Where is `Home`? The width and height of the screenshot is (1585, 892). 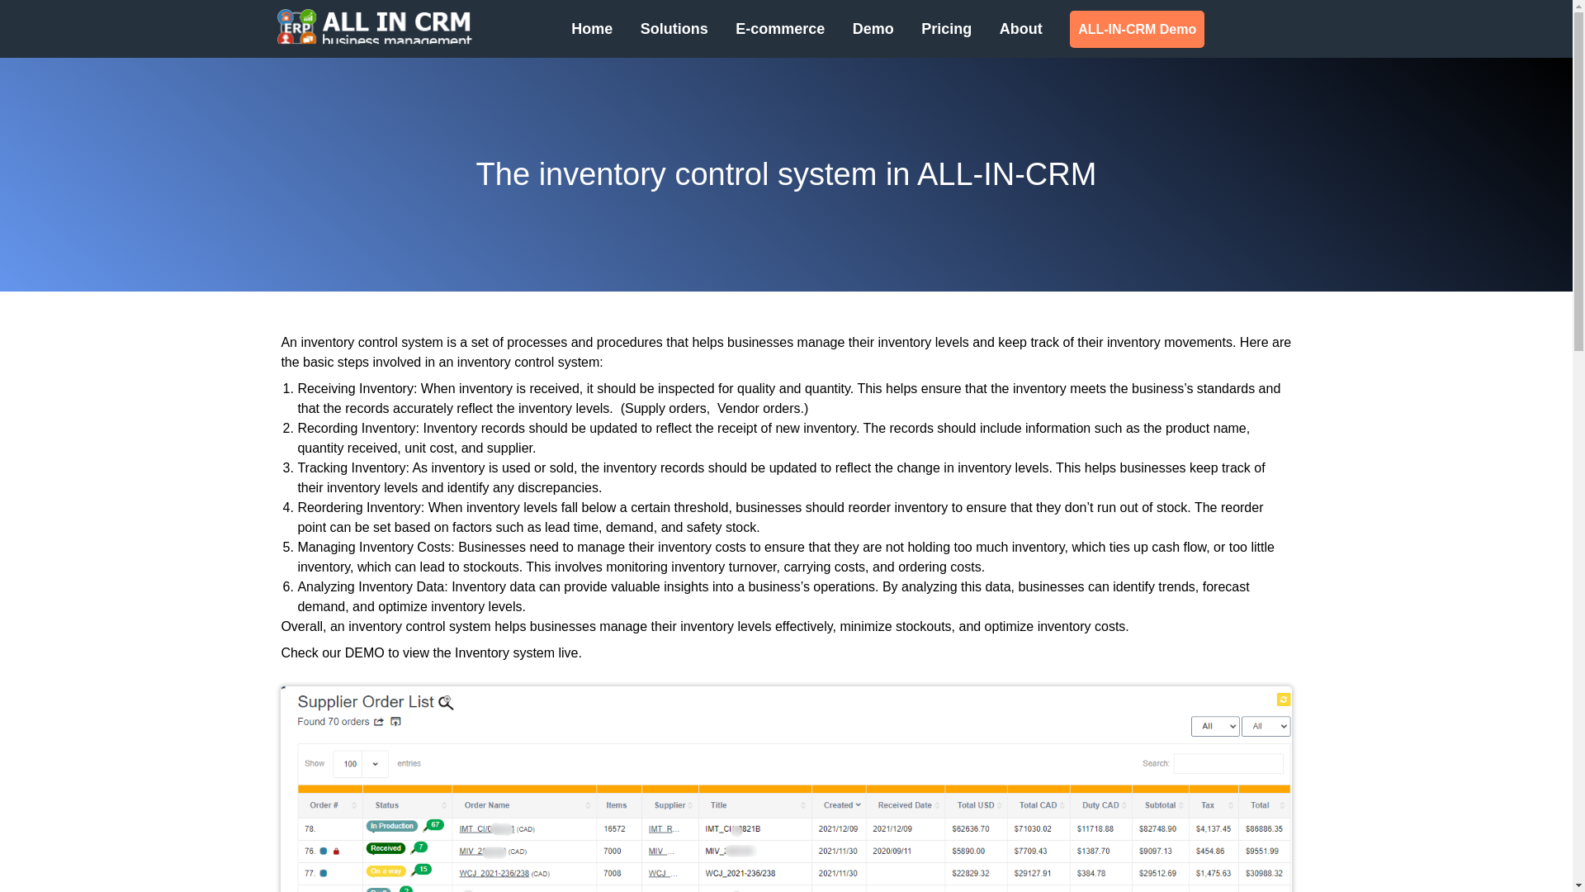 Home is located at coordinates (591, 31).